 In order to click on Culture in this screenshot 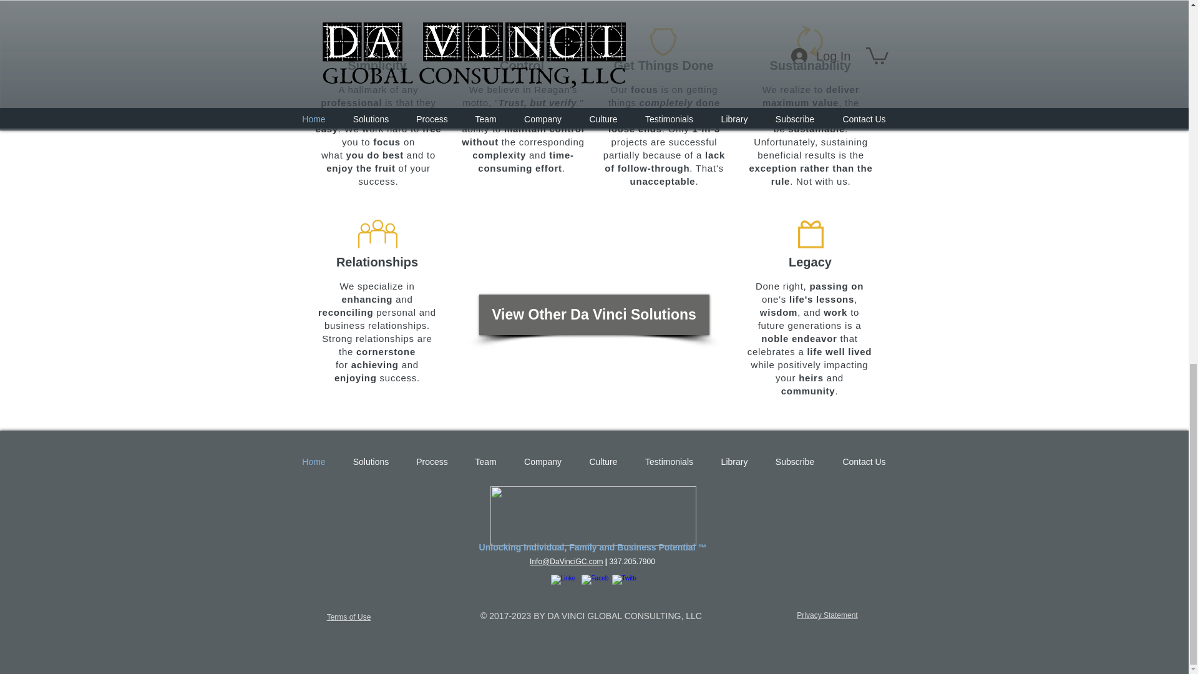, I will do `click(603, 462)`.